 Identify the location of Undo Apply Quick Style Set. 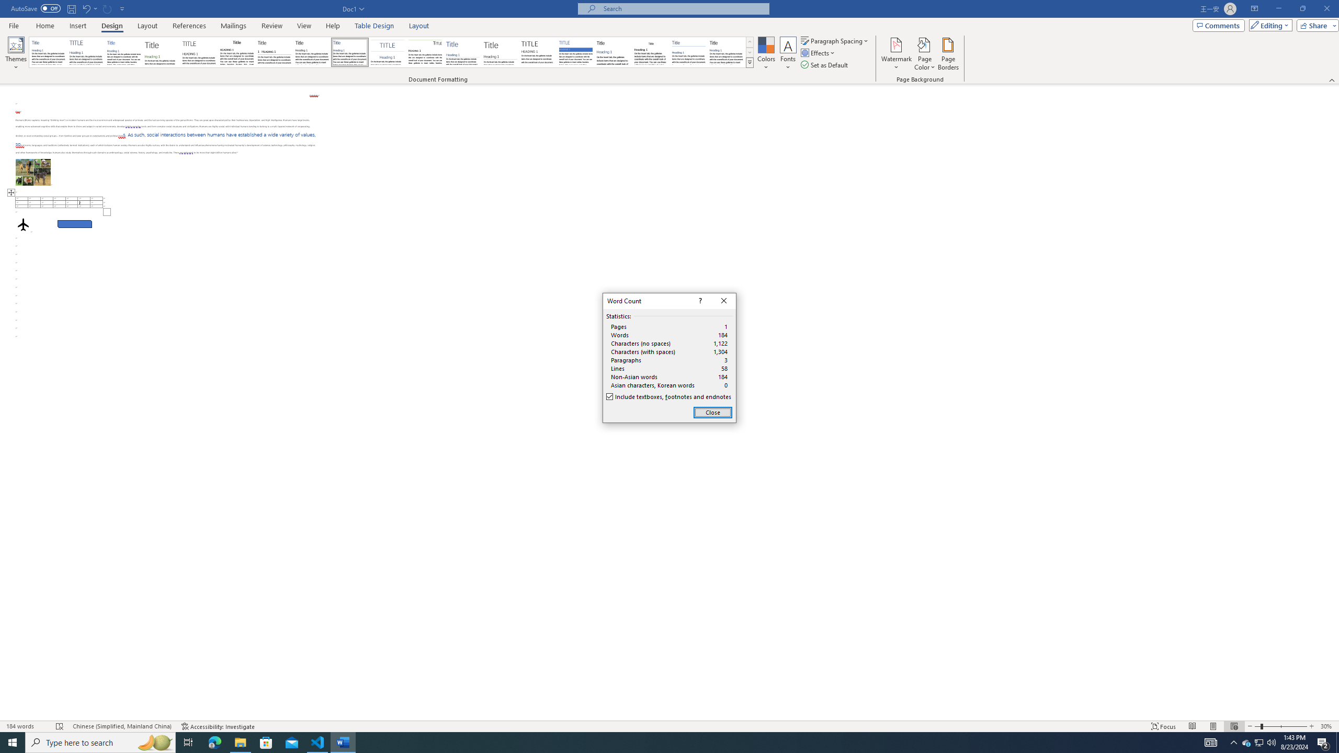
(86, 8).